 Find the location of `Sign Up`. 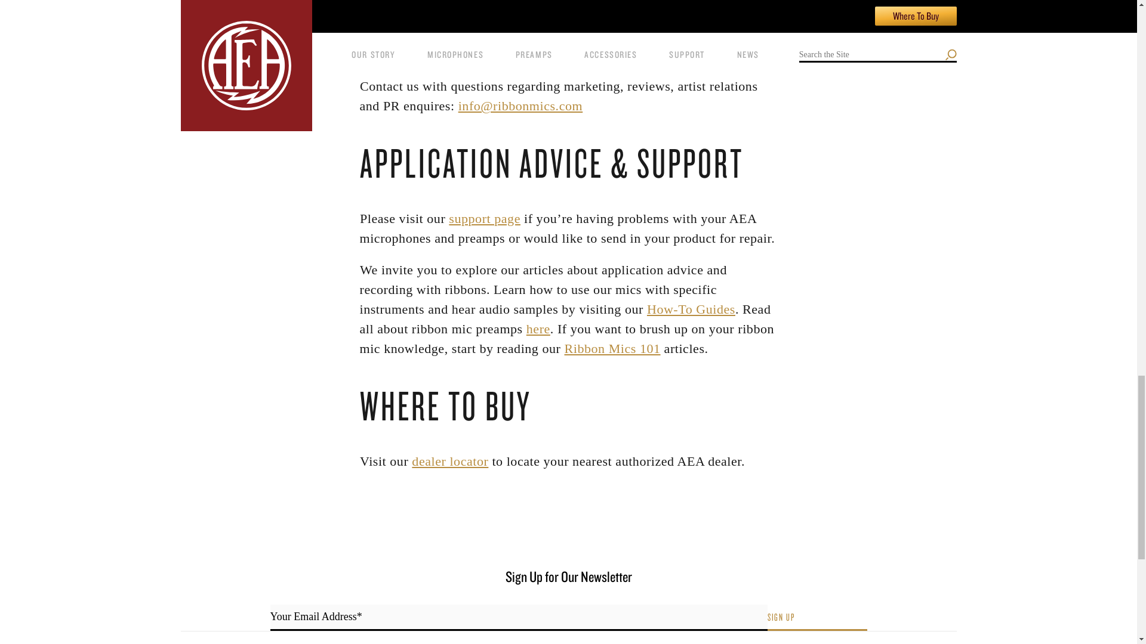

Sign Up is located at coordinates (818, 618).